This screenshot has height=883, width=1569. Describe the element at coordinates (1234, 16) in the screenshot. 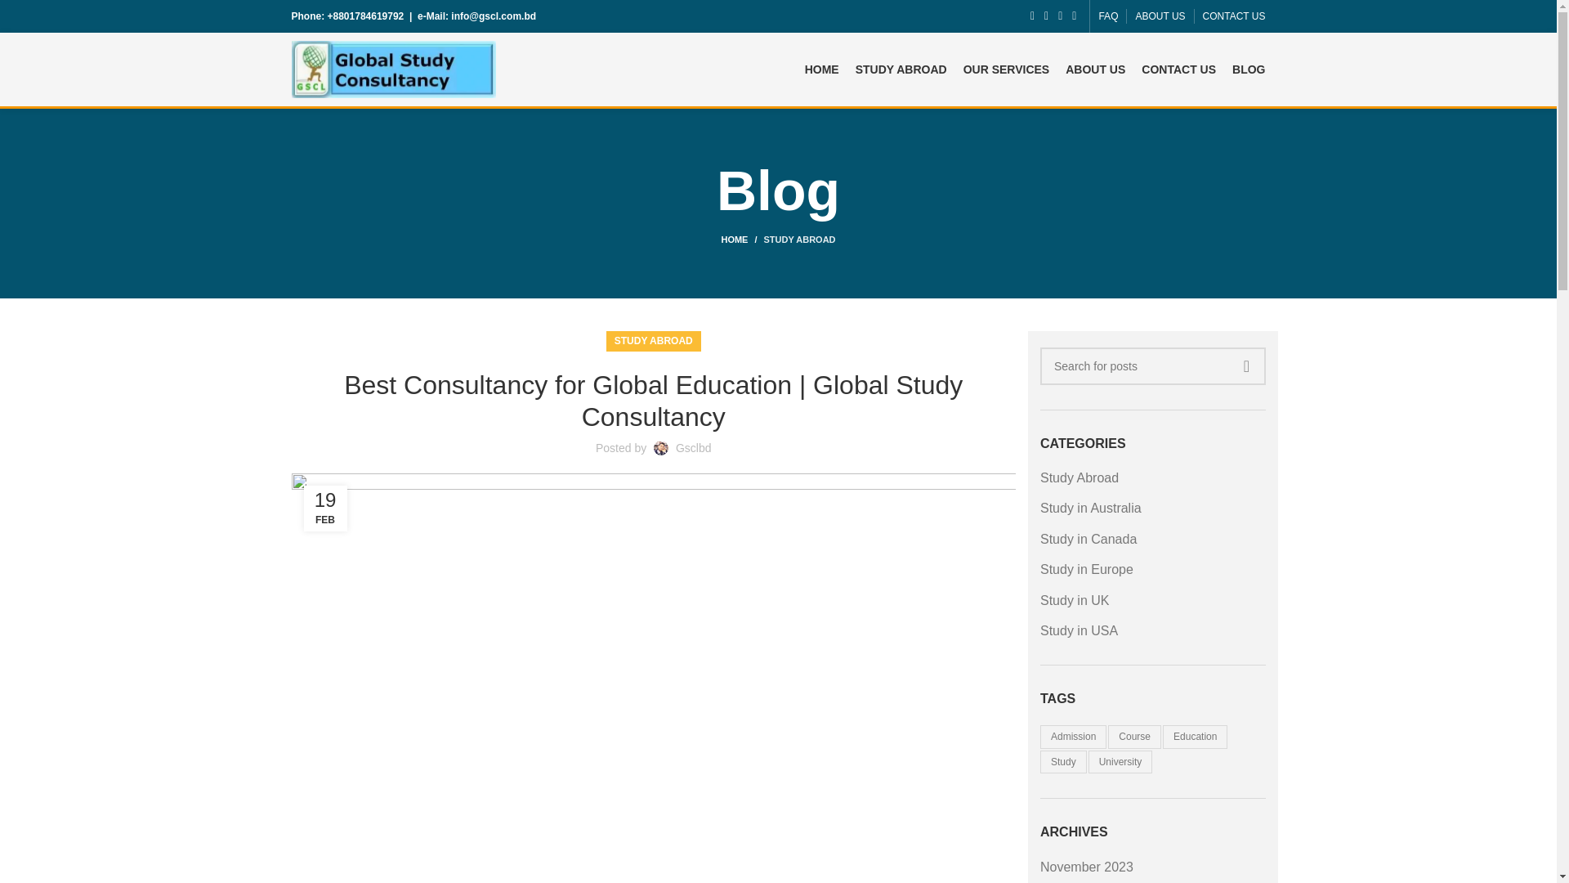

I see `CONTACT US` at that location.